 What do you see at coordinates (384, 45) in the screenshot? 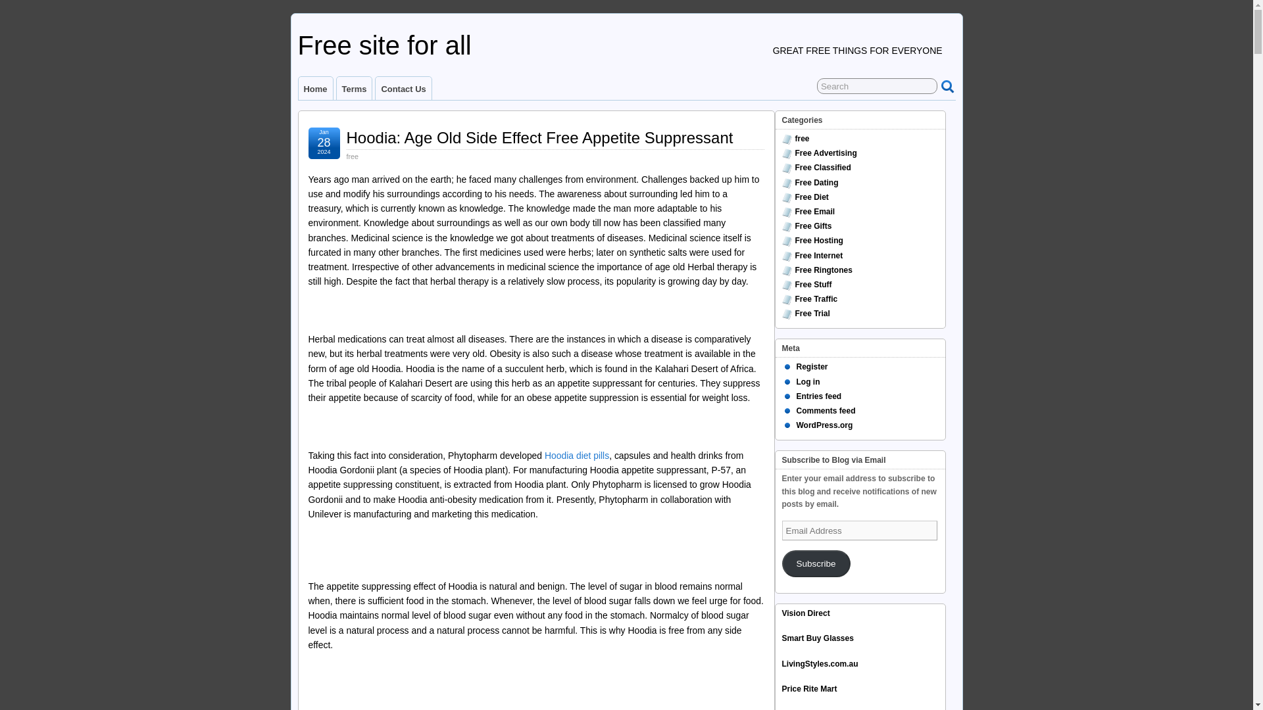
I see `Free site for all` at bounding box center [384, 45].